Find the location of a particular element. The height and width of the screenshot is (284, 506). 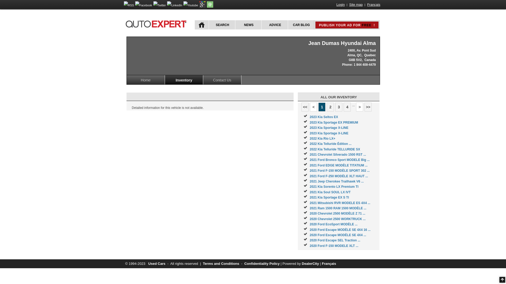

2021 Ford Bronco Sport MODELE Big ... is located at coordinates (339, 160).